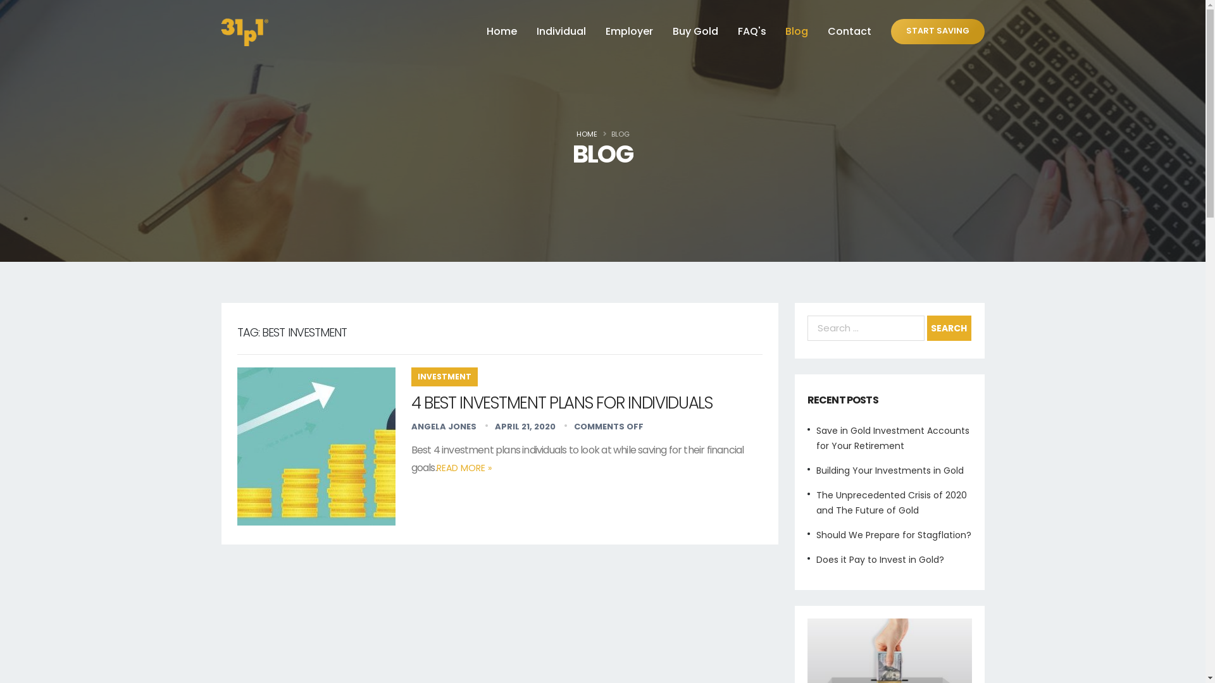 The image size is (1215, 683). I want to click on HOME, so click(586, 134).